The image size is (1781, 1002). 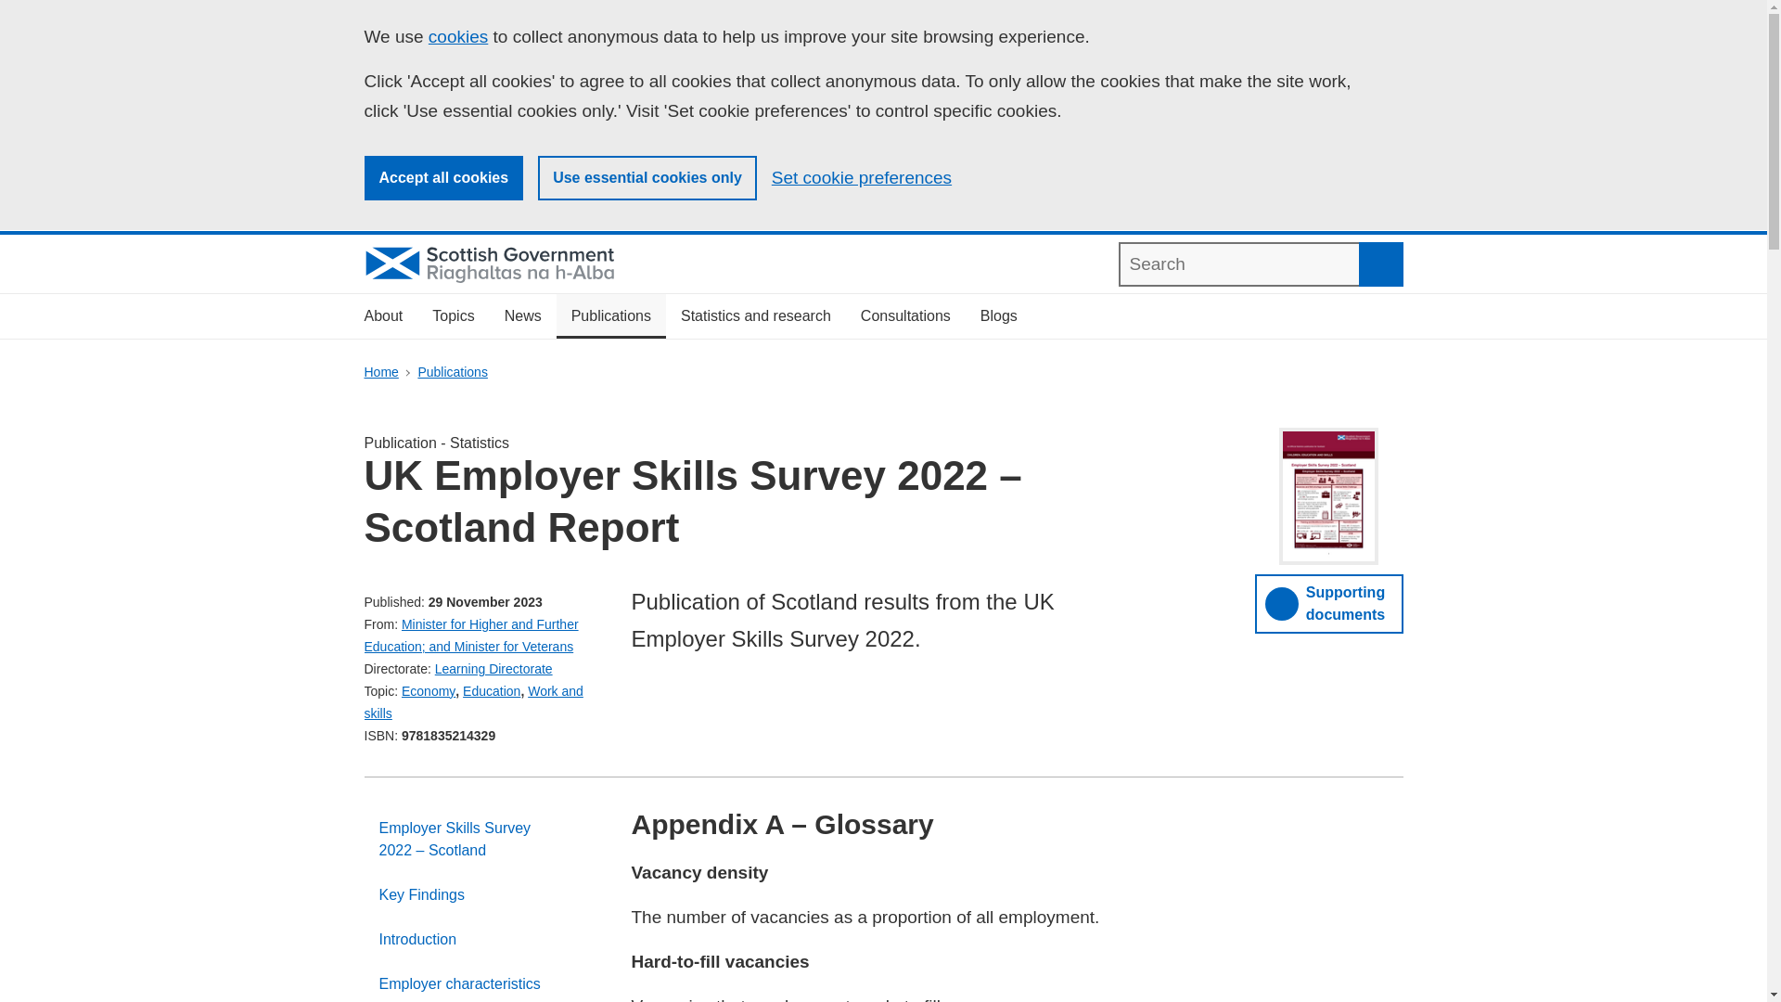 What do you see at coordinates (647, 178) in the screenshot?
I see `Use essential cookies only` at bounding box center [647, 178].